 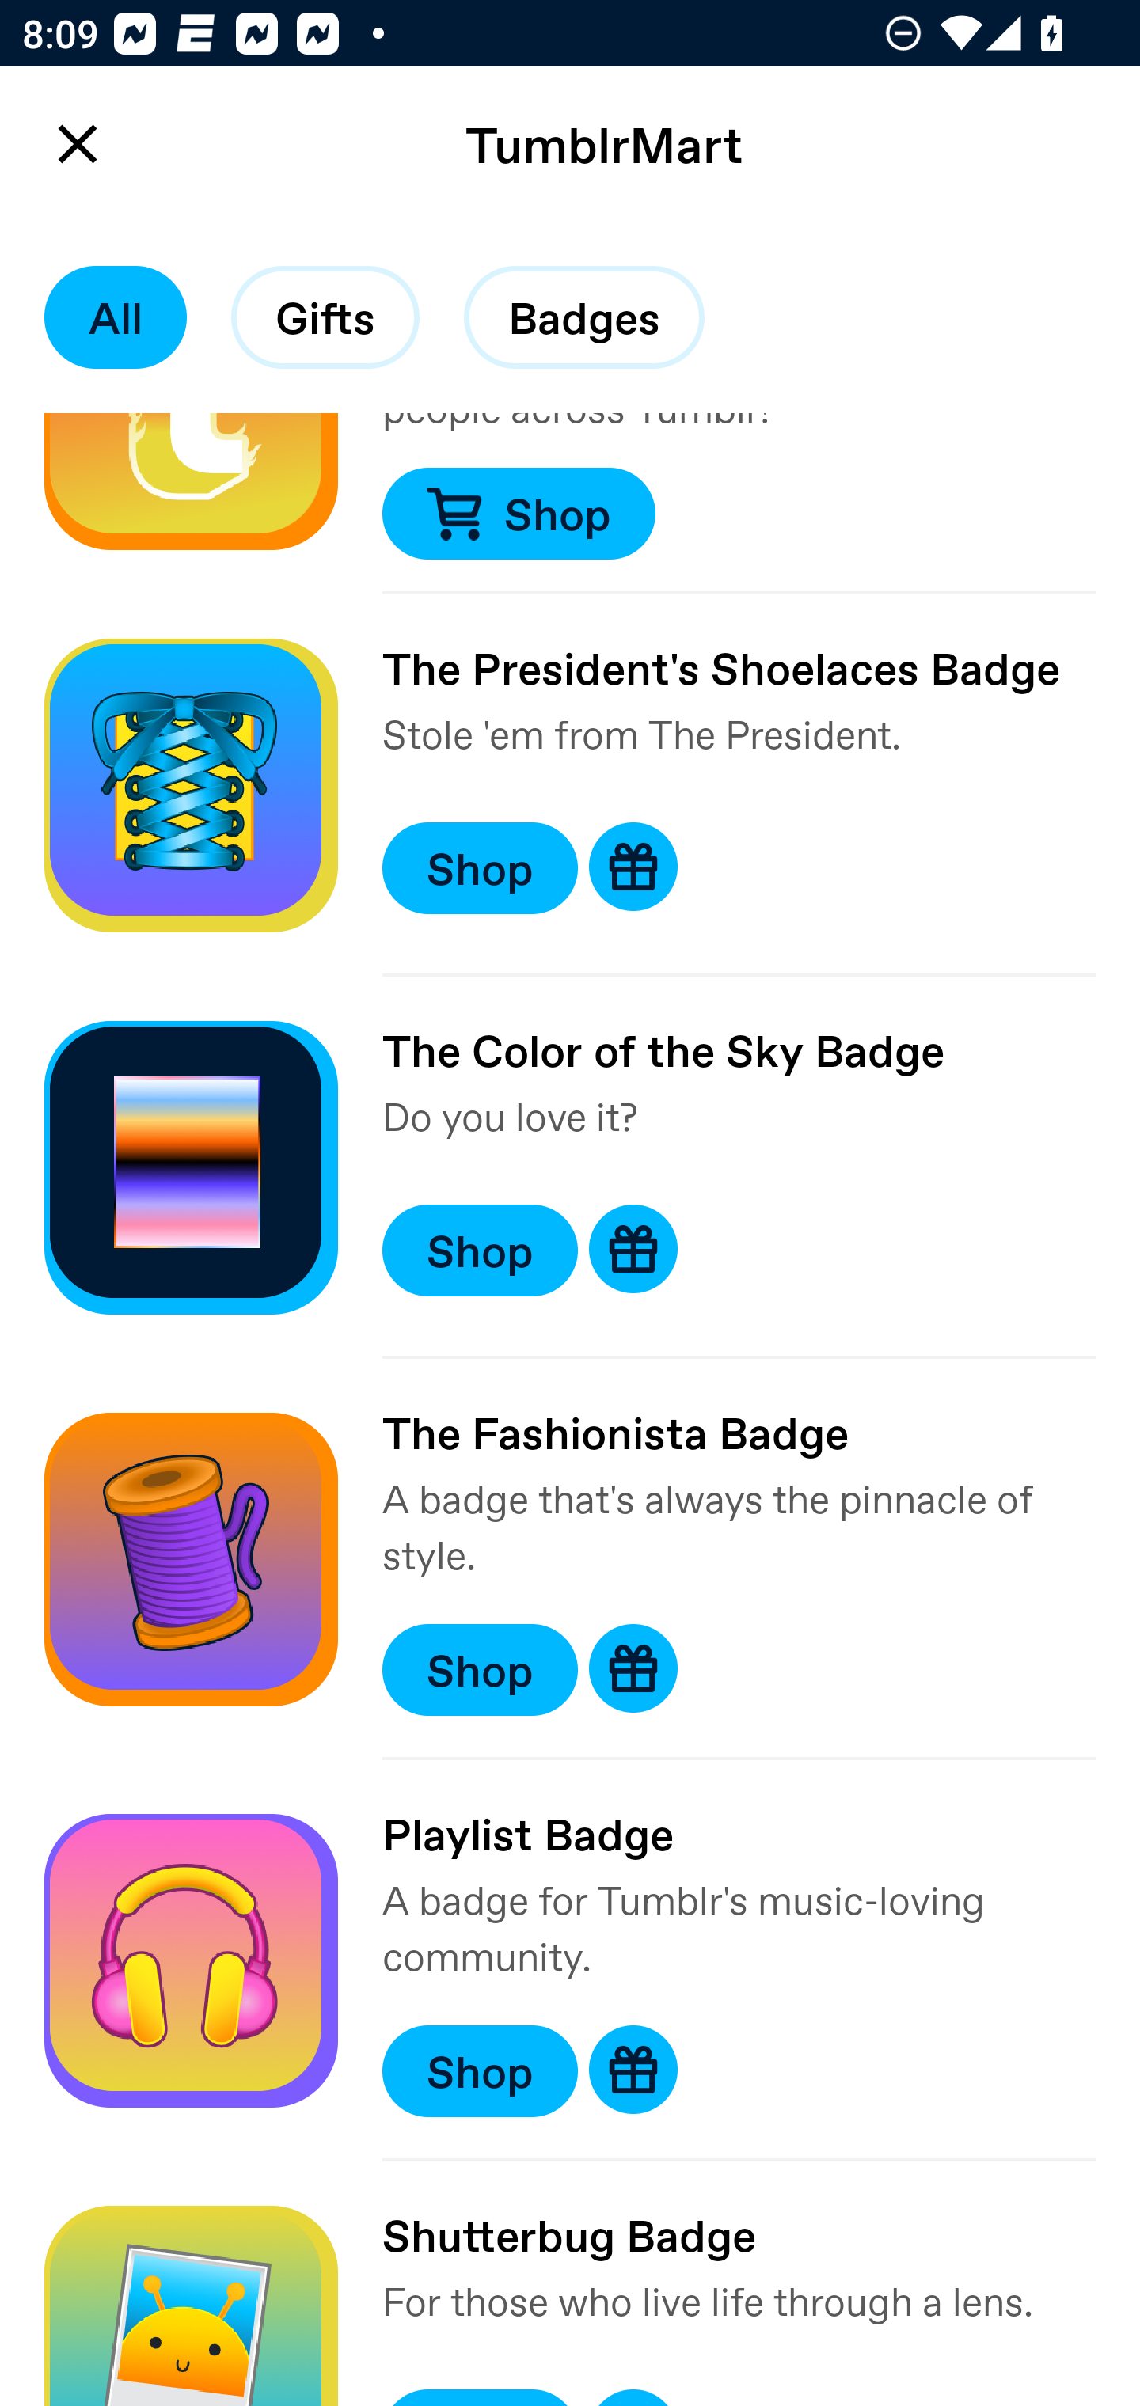 I want to click on The Color of the Sky Badge Do you love it? Shop, so click(x=570, y=1168).